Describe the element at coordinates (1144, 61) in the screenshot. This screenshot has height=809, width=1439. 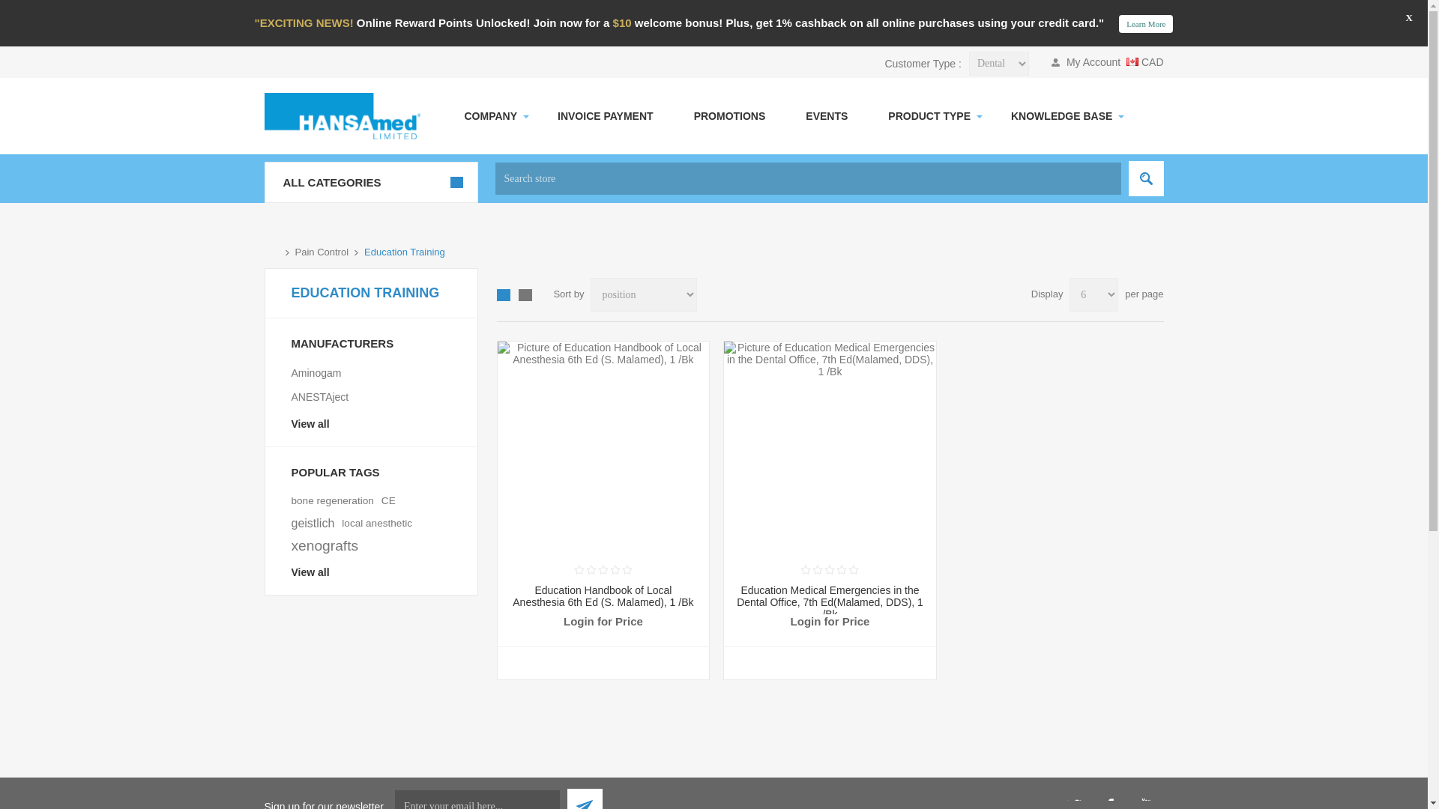
I see `Learn More` at that location.